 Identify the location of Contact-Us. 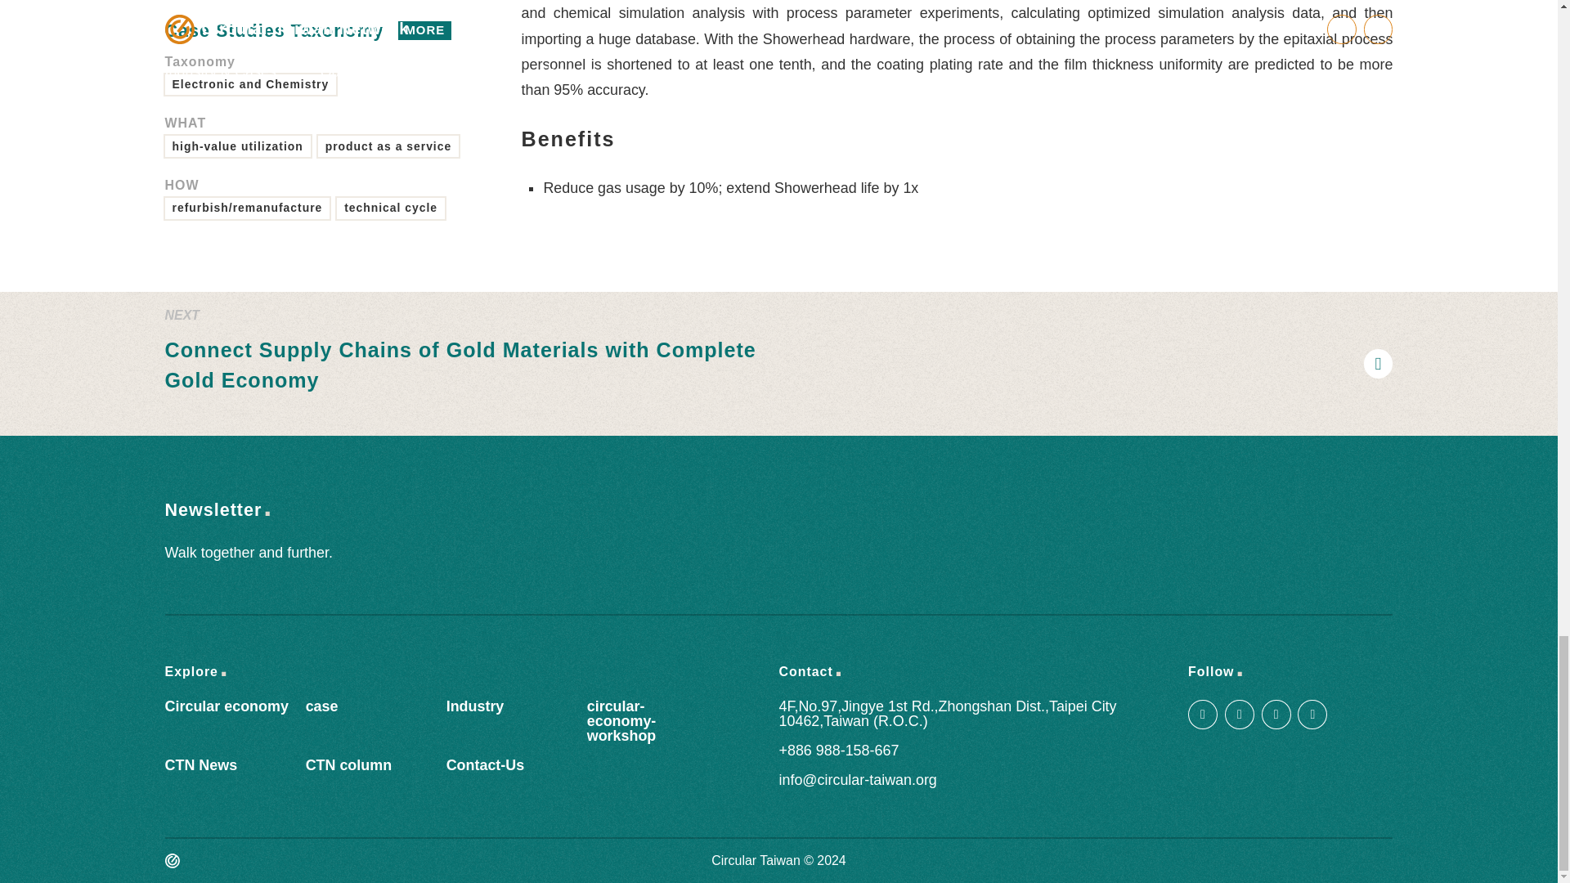
(485, 765).